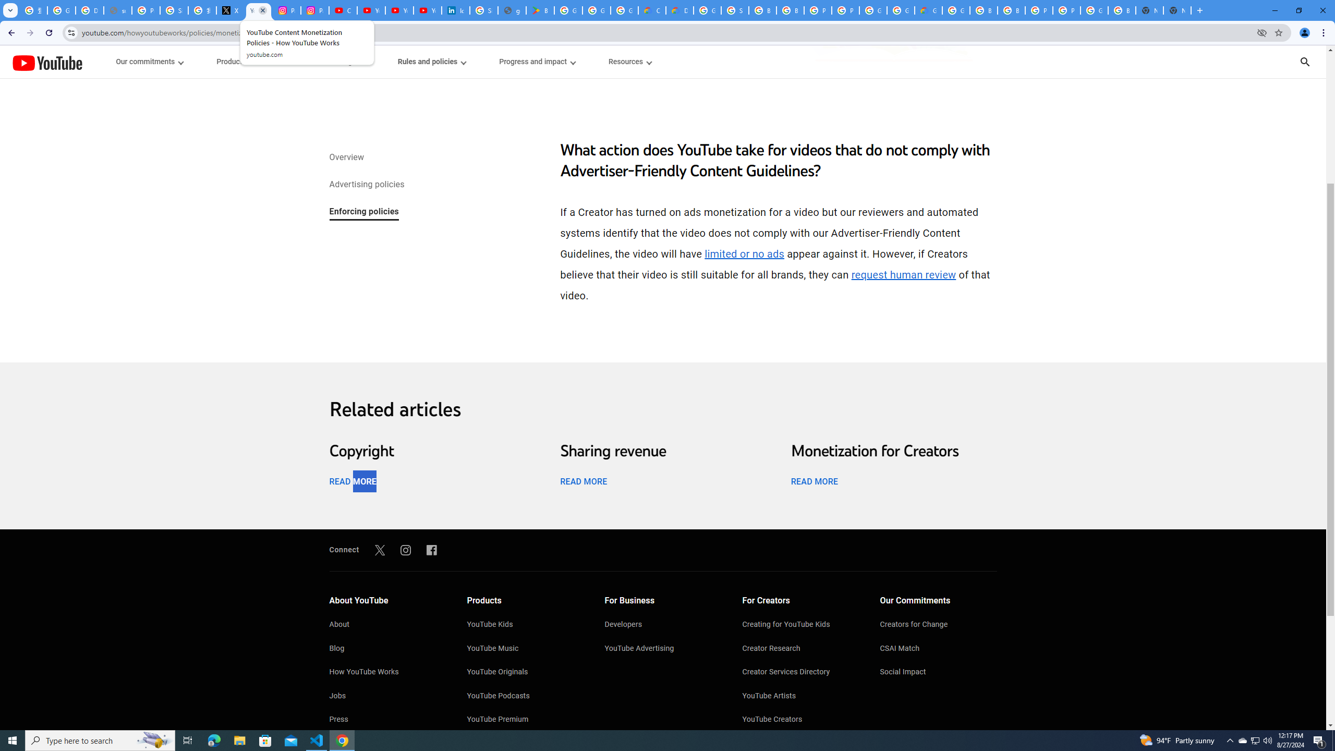 The width and height of the screenshot is (1335, 751). I want to click on New Tab, so click(1178, 10).